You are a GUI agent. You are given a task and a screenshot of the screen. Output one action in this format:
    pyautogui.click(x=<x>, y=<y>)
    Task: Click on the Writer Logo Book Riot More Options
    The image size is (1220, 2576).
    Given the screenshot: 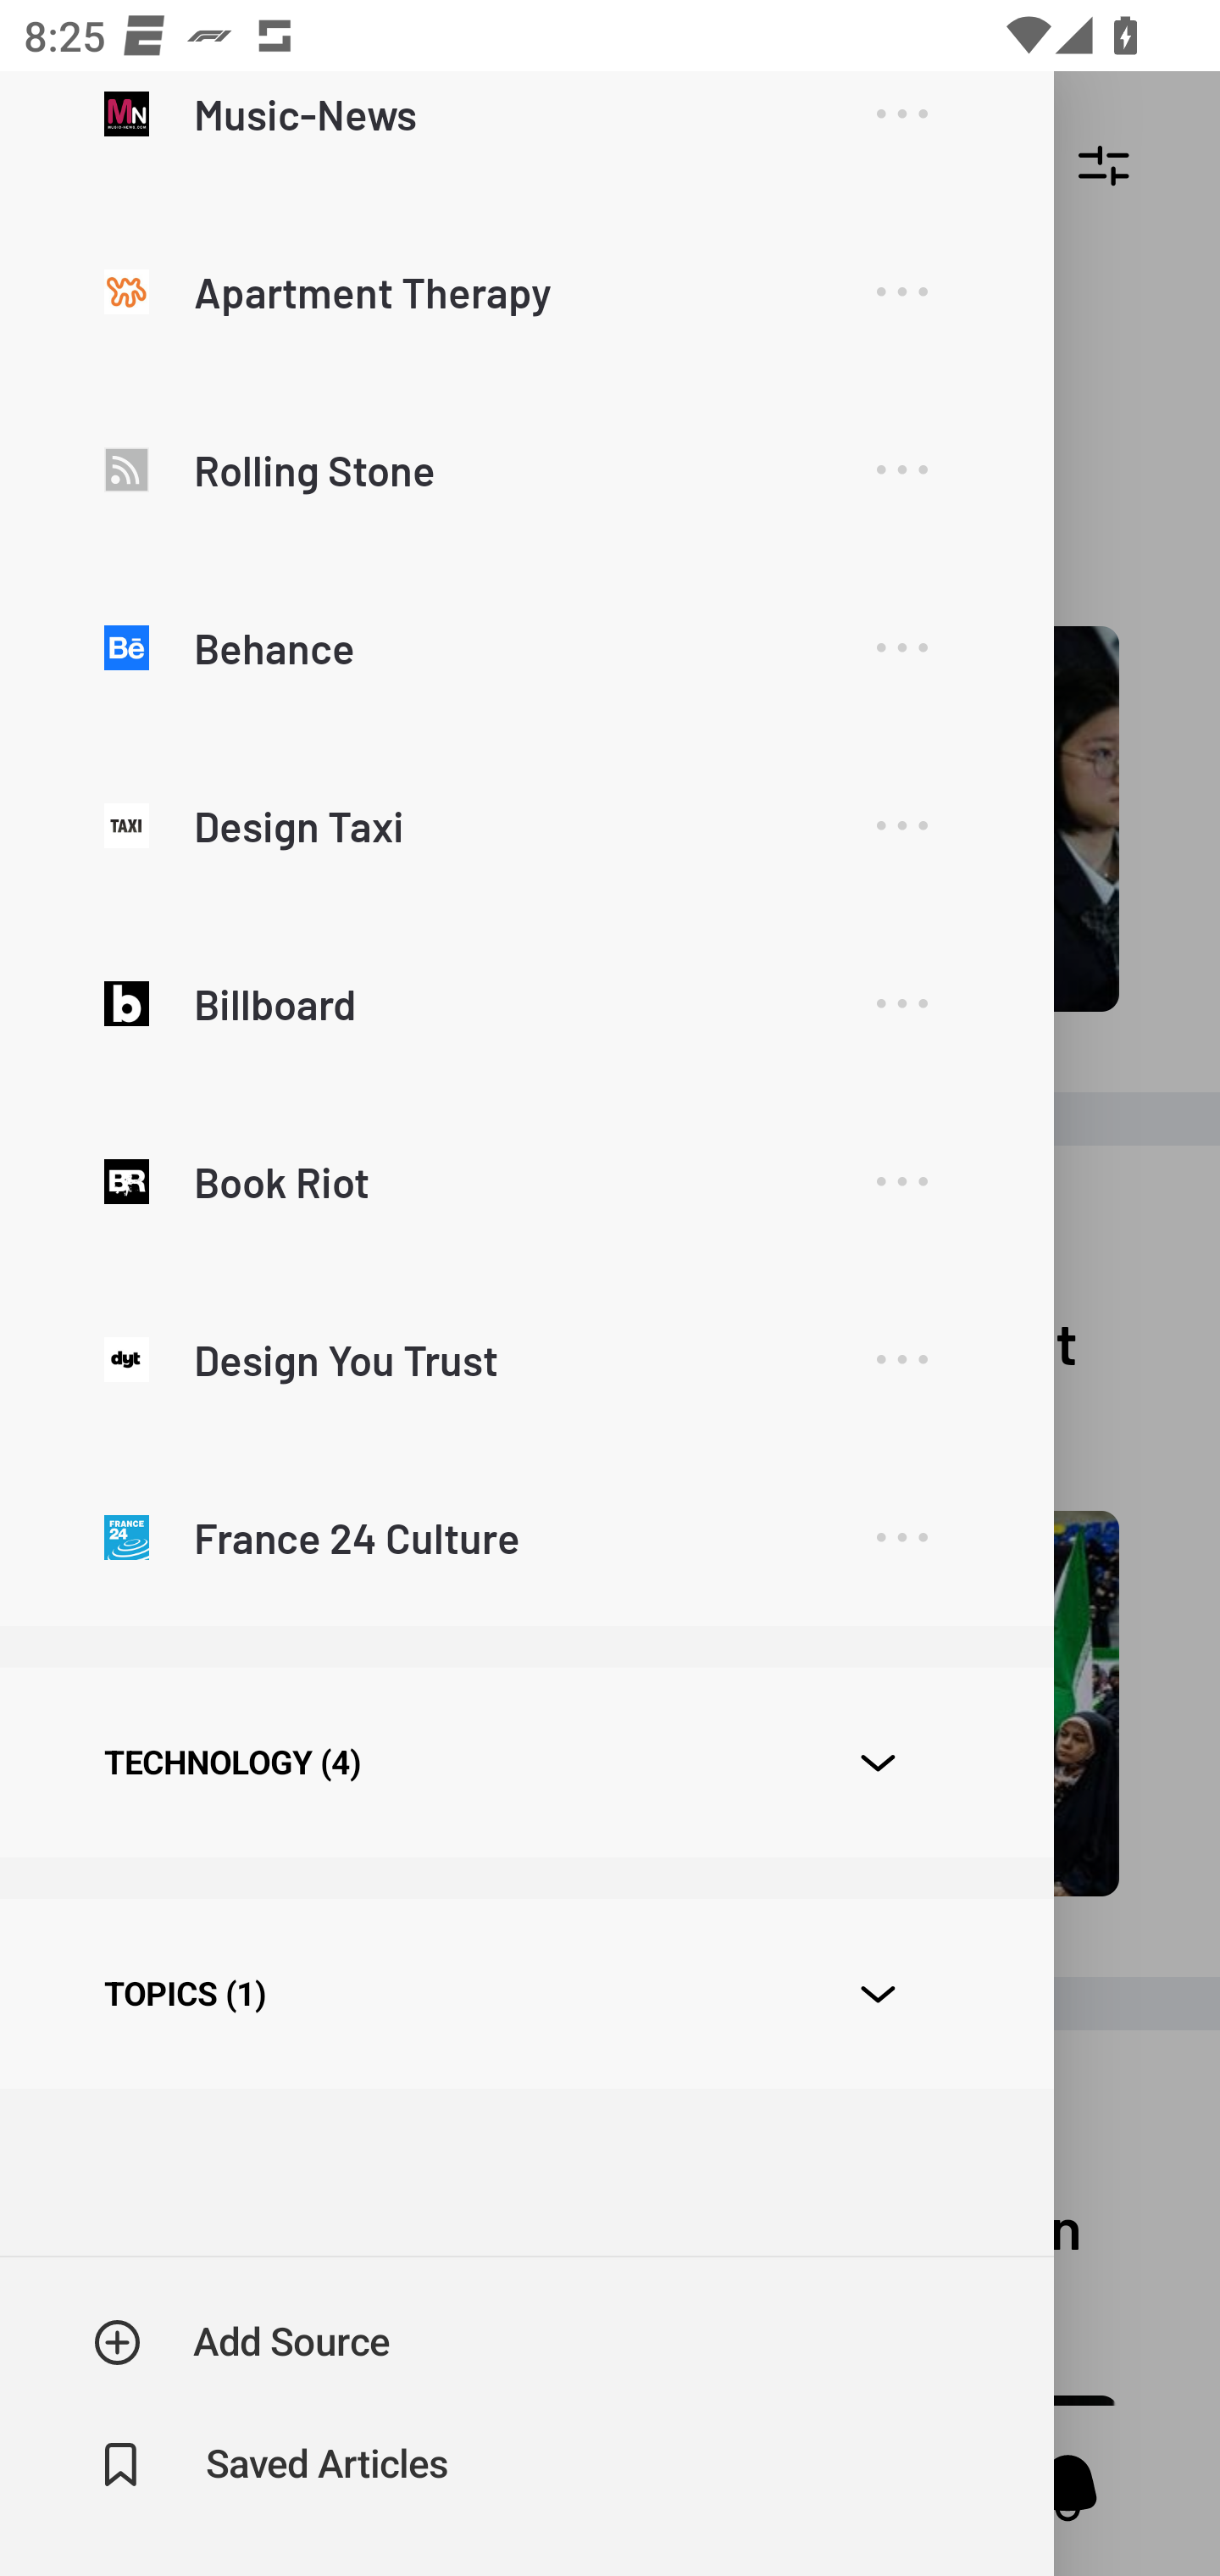 What is the action you would take?
    pyautogui.click(x=526, y=1180)
    